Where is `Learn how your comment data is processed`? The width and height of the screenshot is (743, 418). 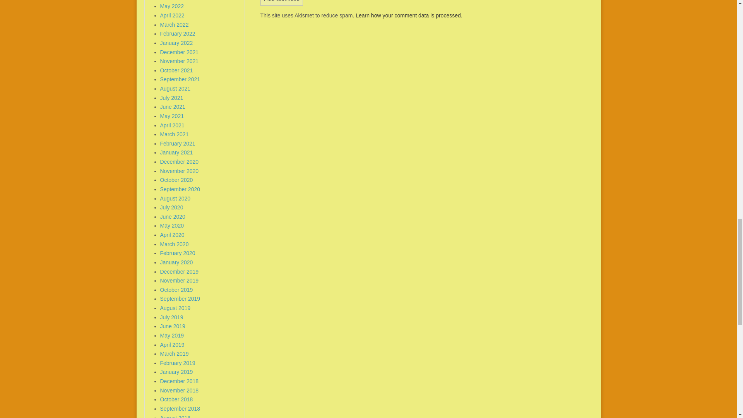 Learn how your comment data is processed is located at coordinates (408, 15).